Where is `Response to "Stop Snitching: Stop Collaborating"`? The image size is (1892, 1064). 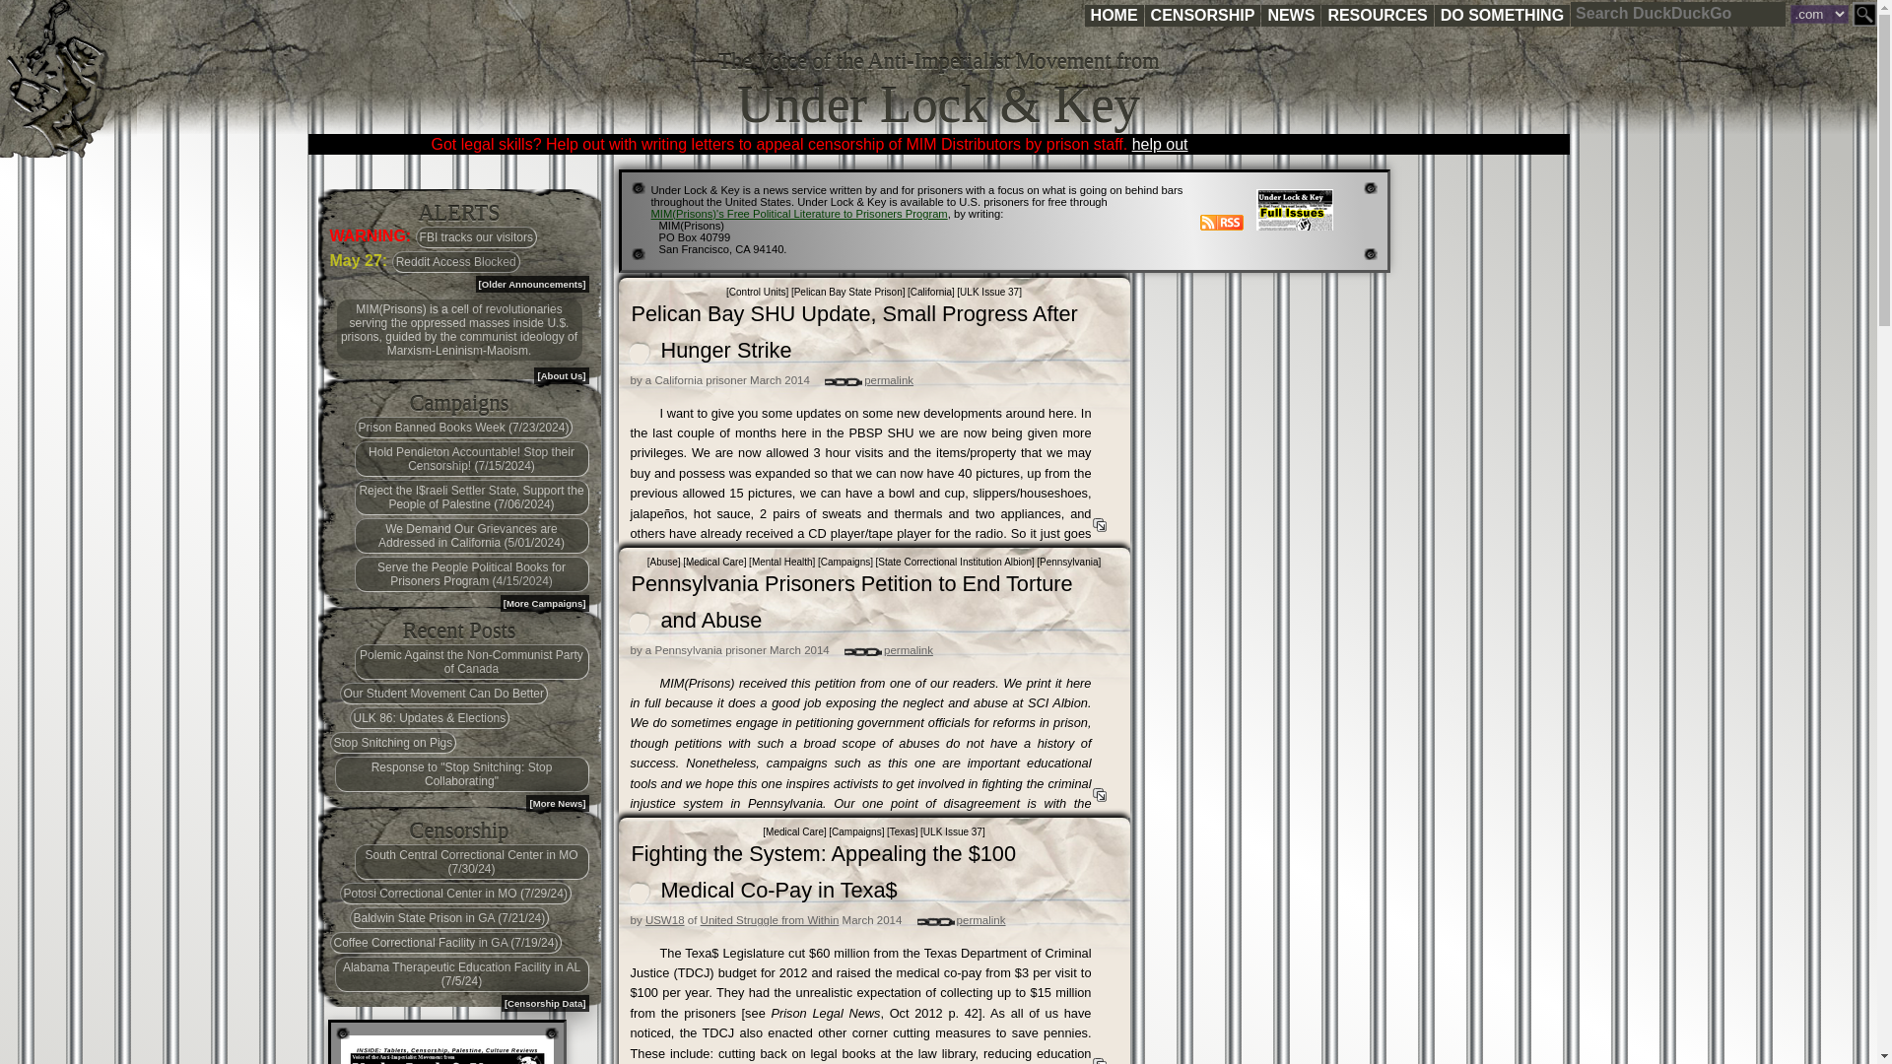 Response to "Stop Snitching: Stop Collaborating" is located at coordinates (461, 773).